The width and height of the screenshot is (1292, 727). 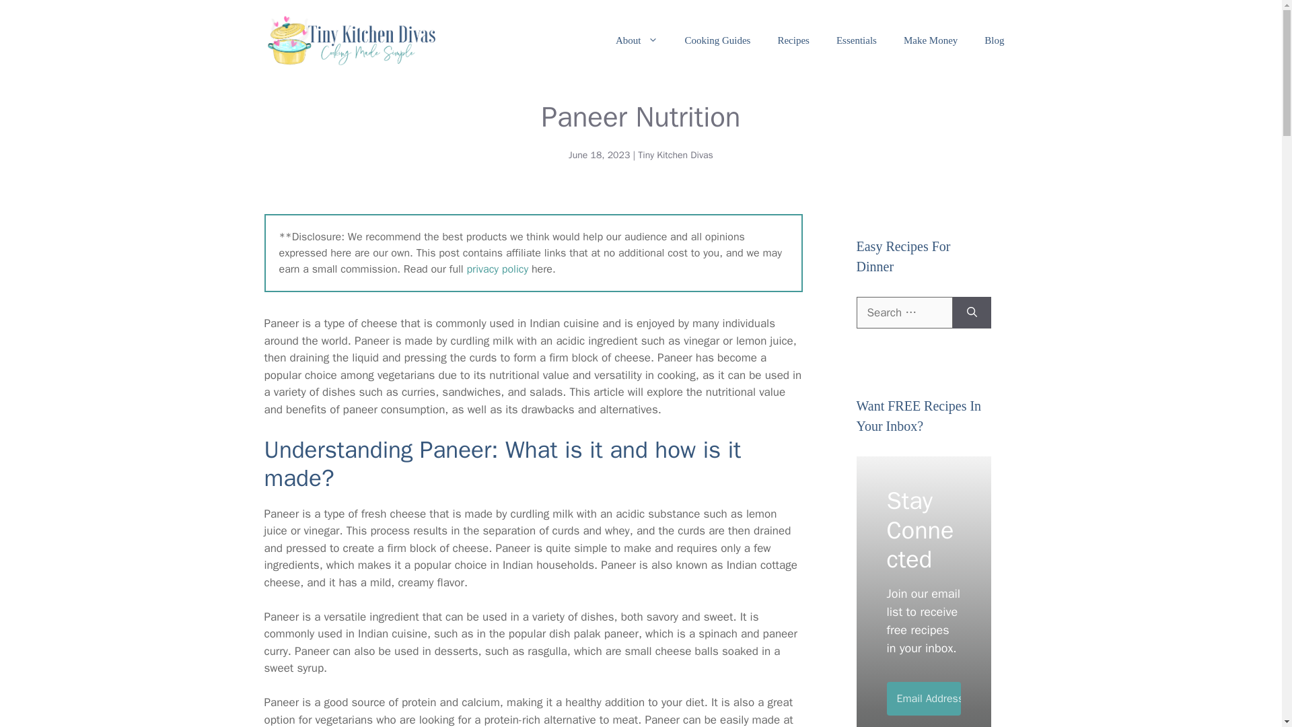 What do you see at coordinates (676, 155) in the screenshot?
I see `View all posts by Tiny Kitchen Divas` at bounding box center [676, 155].